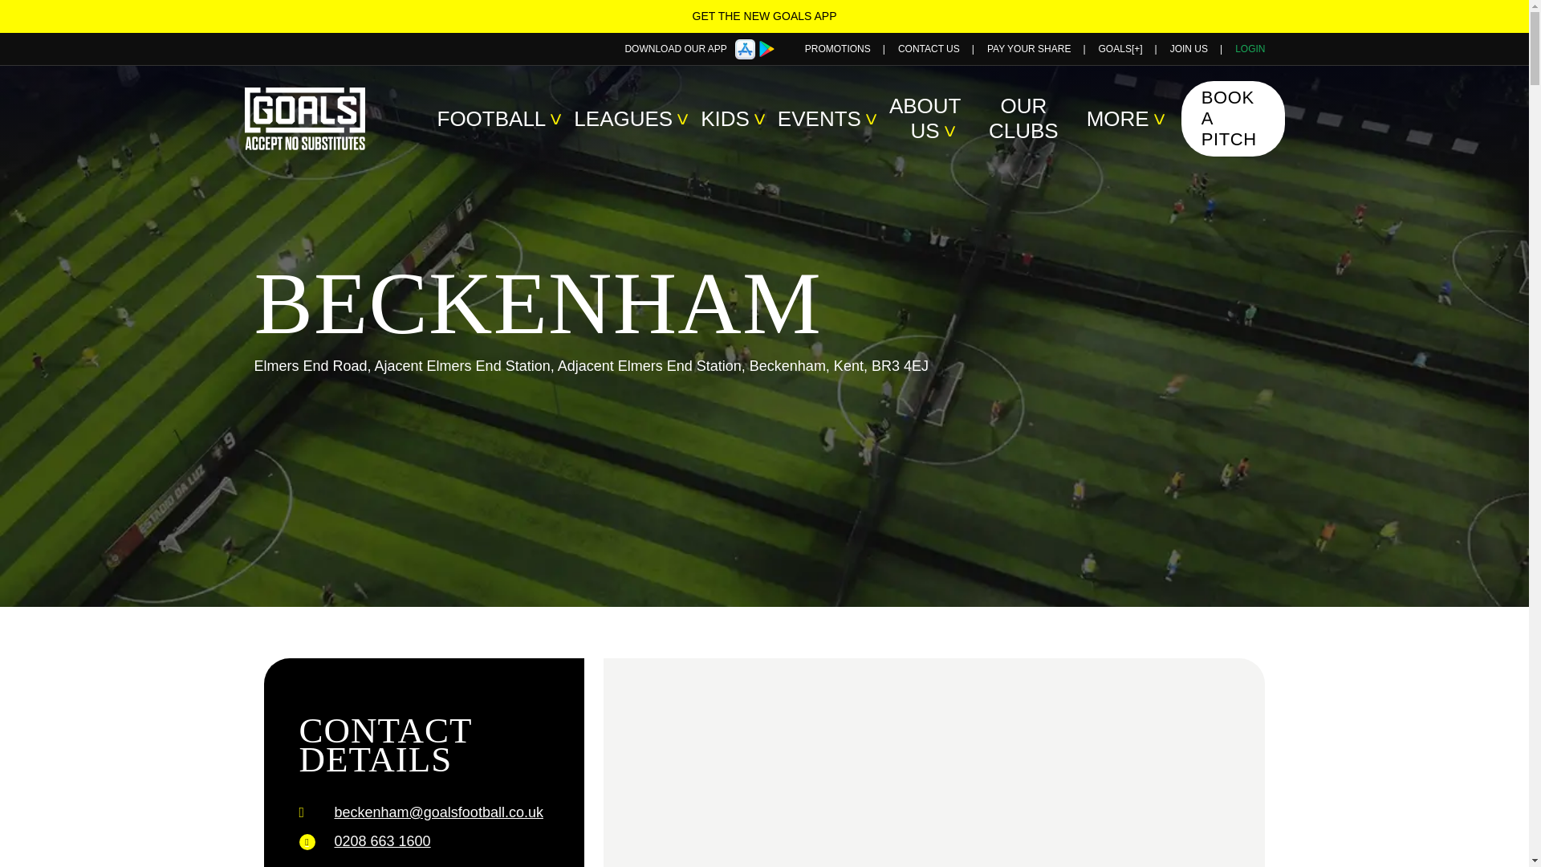  Describe the element at coordinates (323, 119) in the screenshot. I see `Goals` at that location.